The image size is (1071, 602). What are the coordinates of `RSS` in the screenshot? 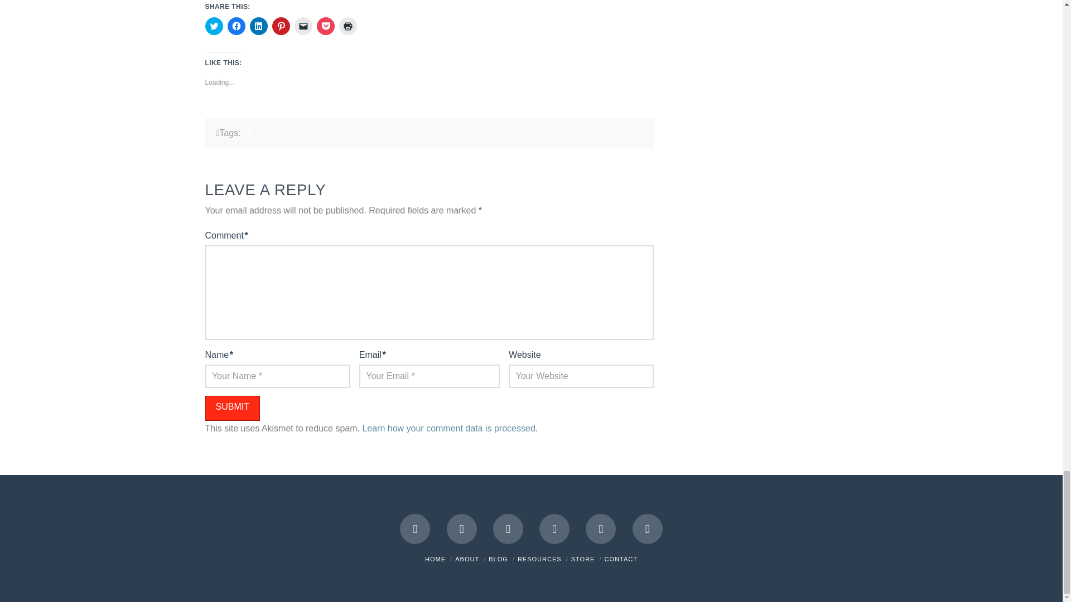 It's located at (648, 529).